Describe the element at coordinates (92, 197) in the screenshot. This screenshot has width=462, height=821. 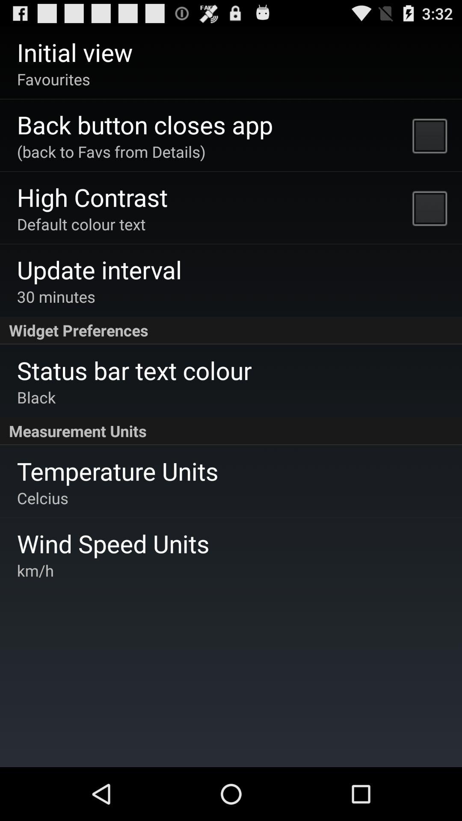
I see `flip to high contrast item` at that location.